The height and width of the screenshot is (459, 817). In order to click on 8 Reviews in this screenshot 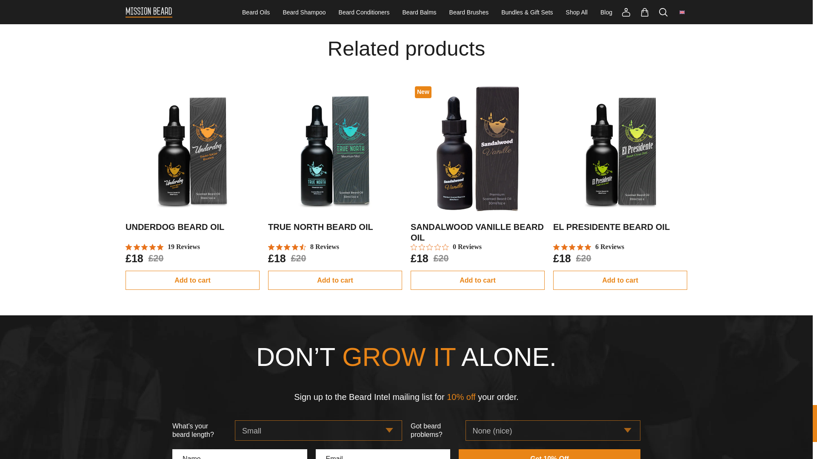, I will do `click(303, 246)`.